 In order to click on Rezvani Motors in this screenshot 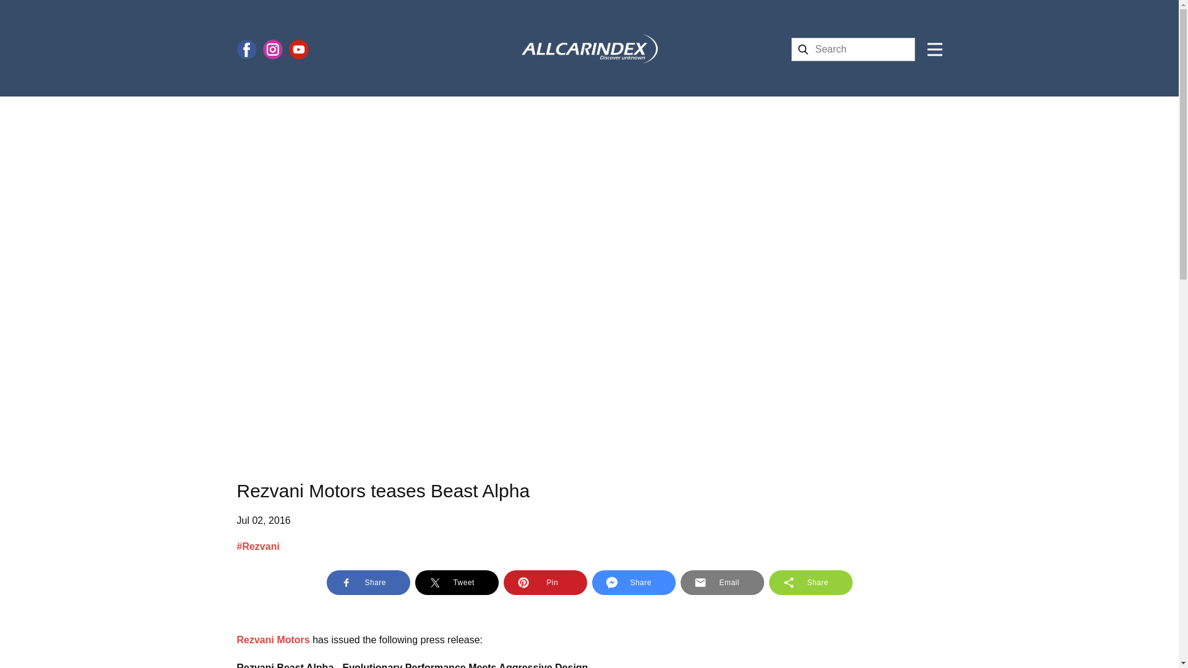, I will do `click(272, 640)`.